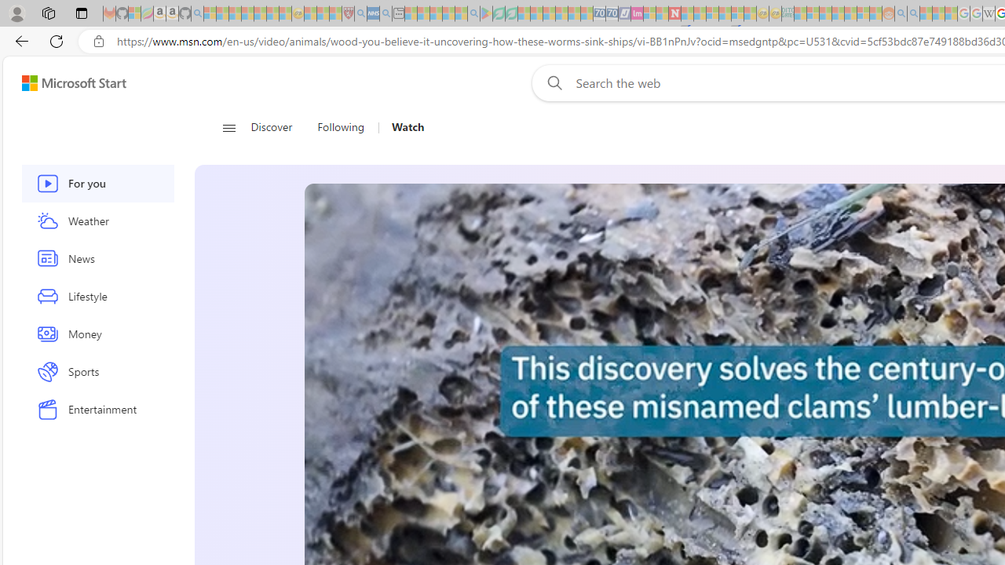  Describe the element at coordinates (700, 14) in the screenshot. I see `14 Common Myths Debunked By Scientific Facts - Sleeping` at that location.